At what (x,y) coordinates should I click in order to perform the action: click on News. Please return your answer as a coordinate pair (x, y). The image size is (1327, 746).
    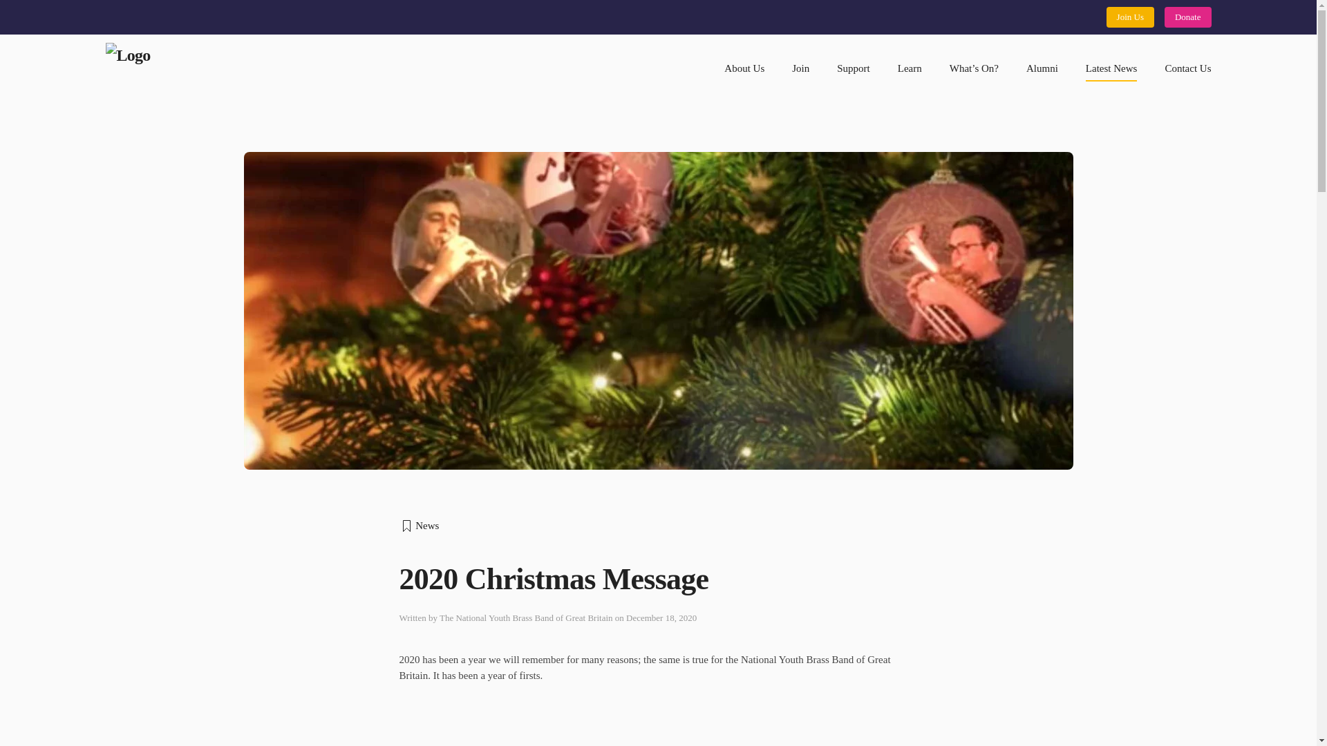
    Looking at the image, I should click on (658, 526).